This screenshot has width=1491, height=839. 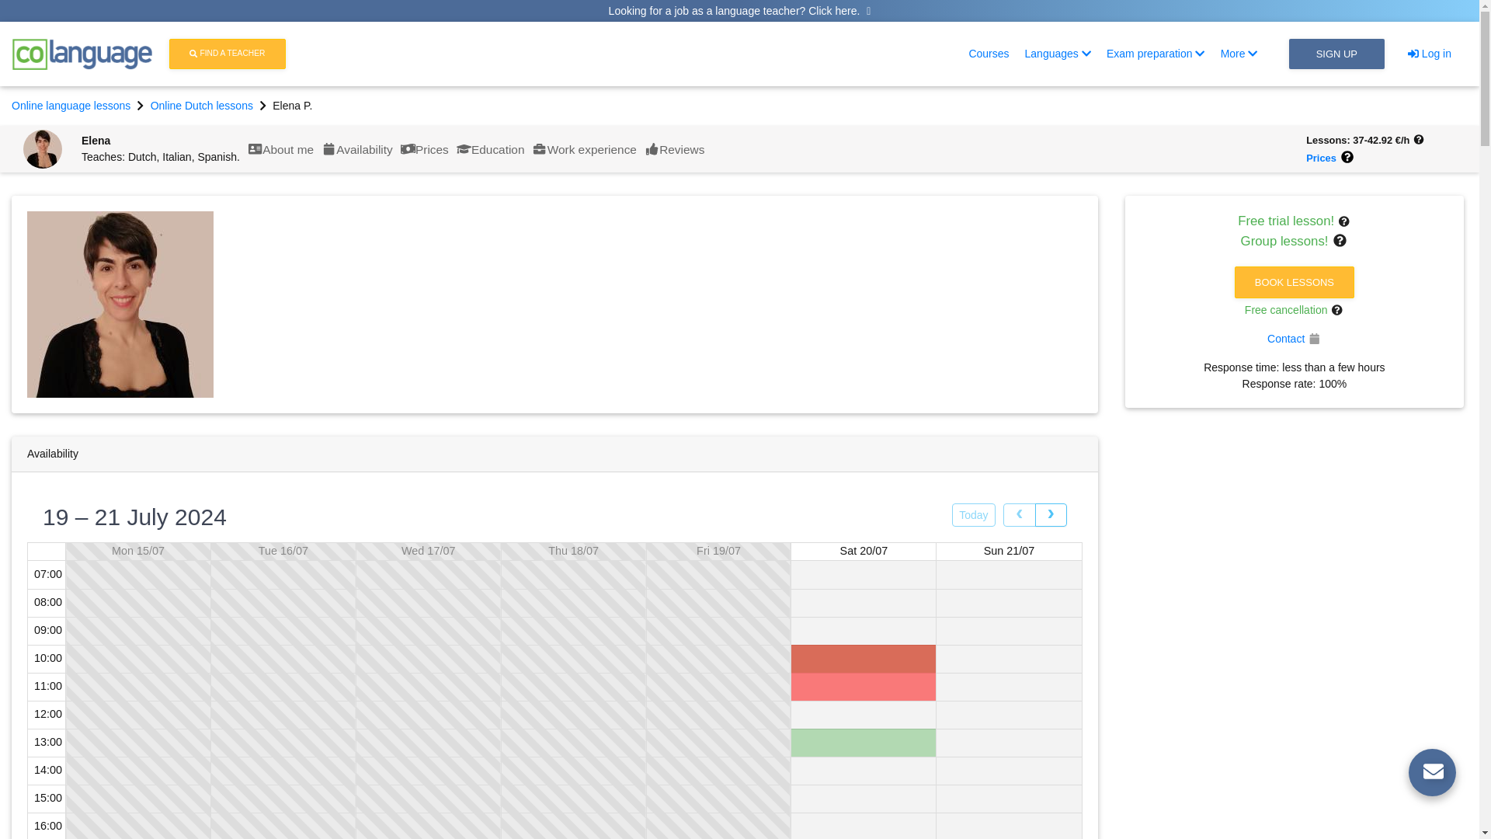 What do you see at coordinates (280, 149) in the screenshot?
I see `About me` at bounding box center [280, 149].